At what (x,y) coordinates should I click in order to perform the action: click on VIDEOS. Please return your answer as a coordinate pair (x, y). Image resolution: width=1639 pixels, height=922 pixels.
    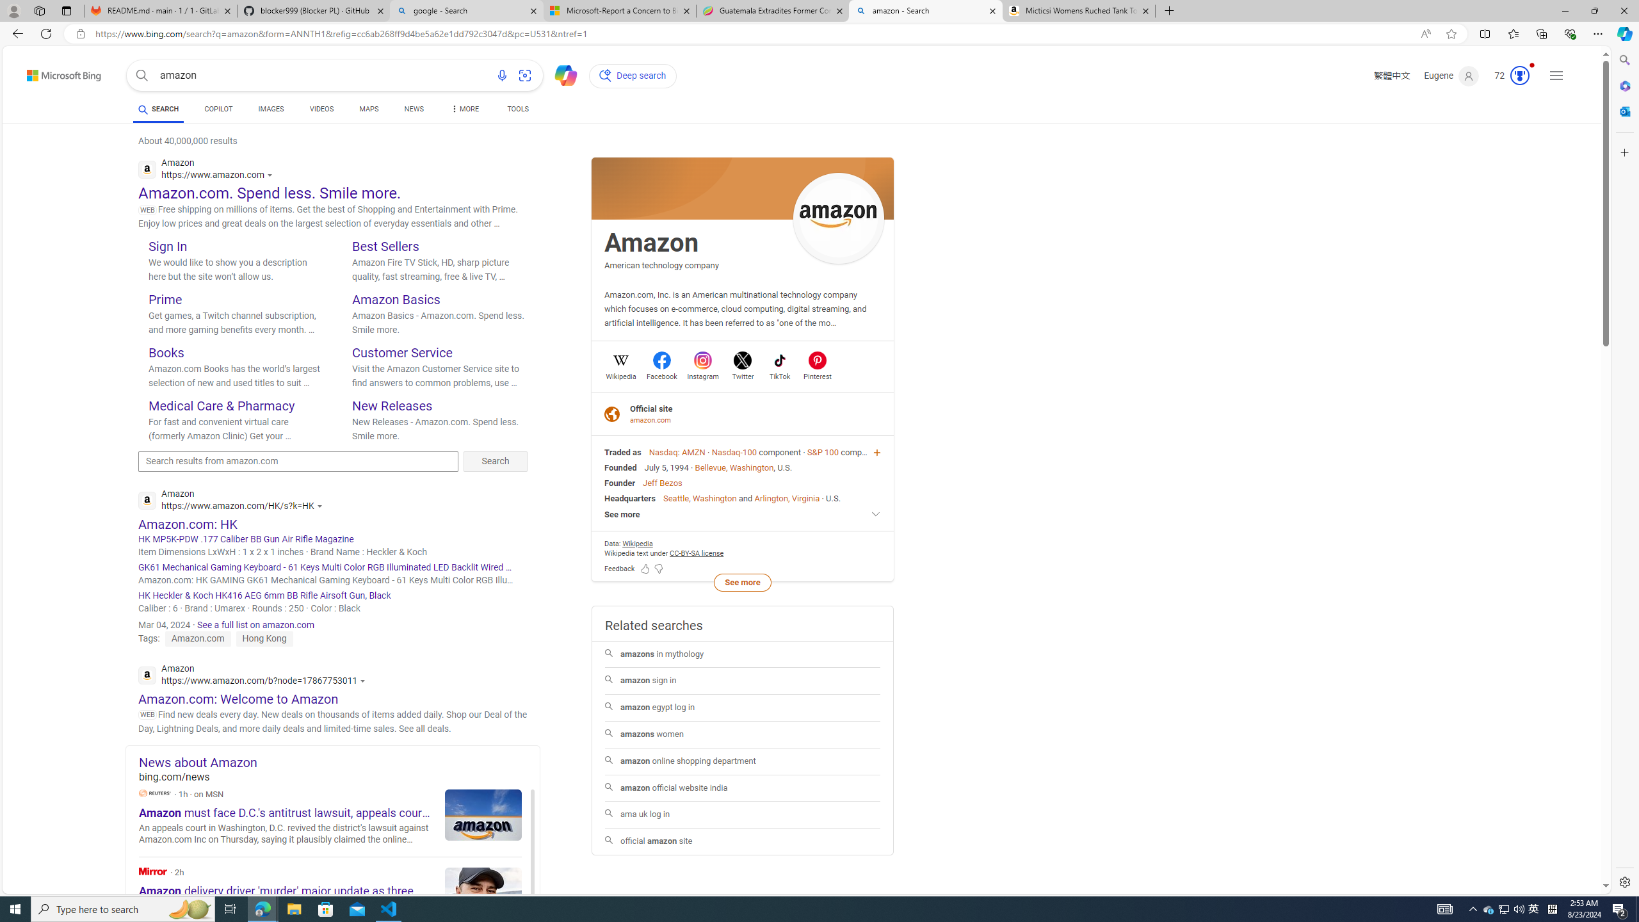
    Looking at the image, I should click on (321, 111).